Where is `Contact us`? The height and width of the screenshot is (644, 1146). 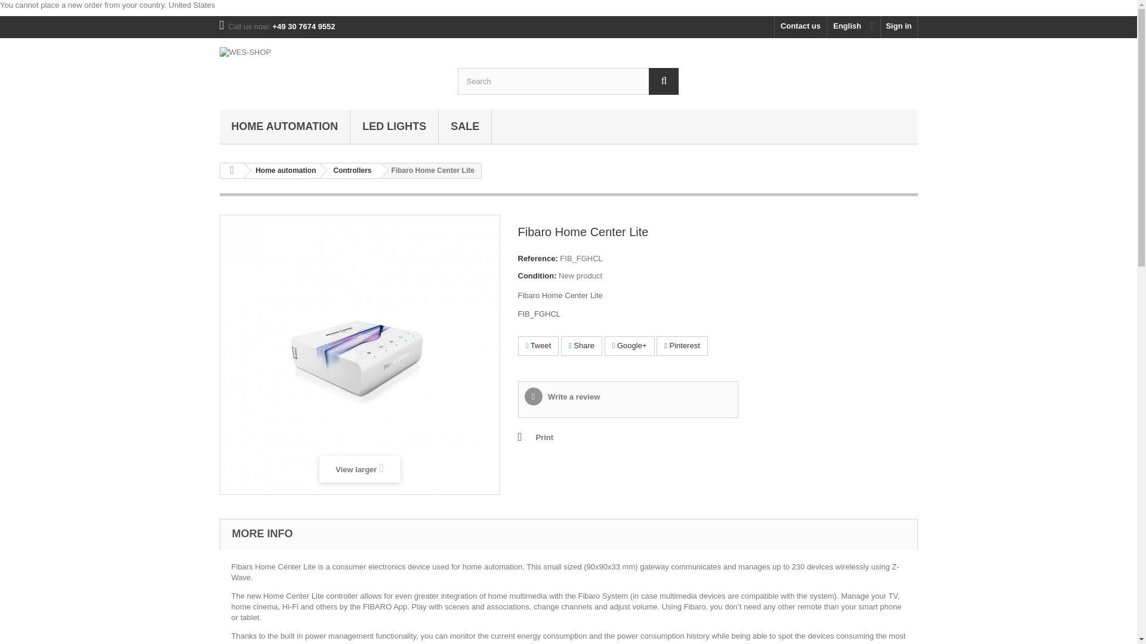
Contact us is located at coordinates (800, 27).